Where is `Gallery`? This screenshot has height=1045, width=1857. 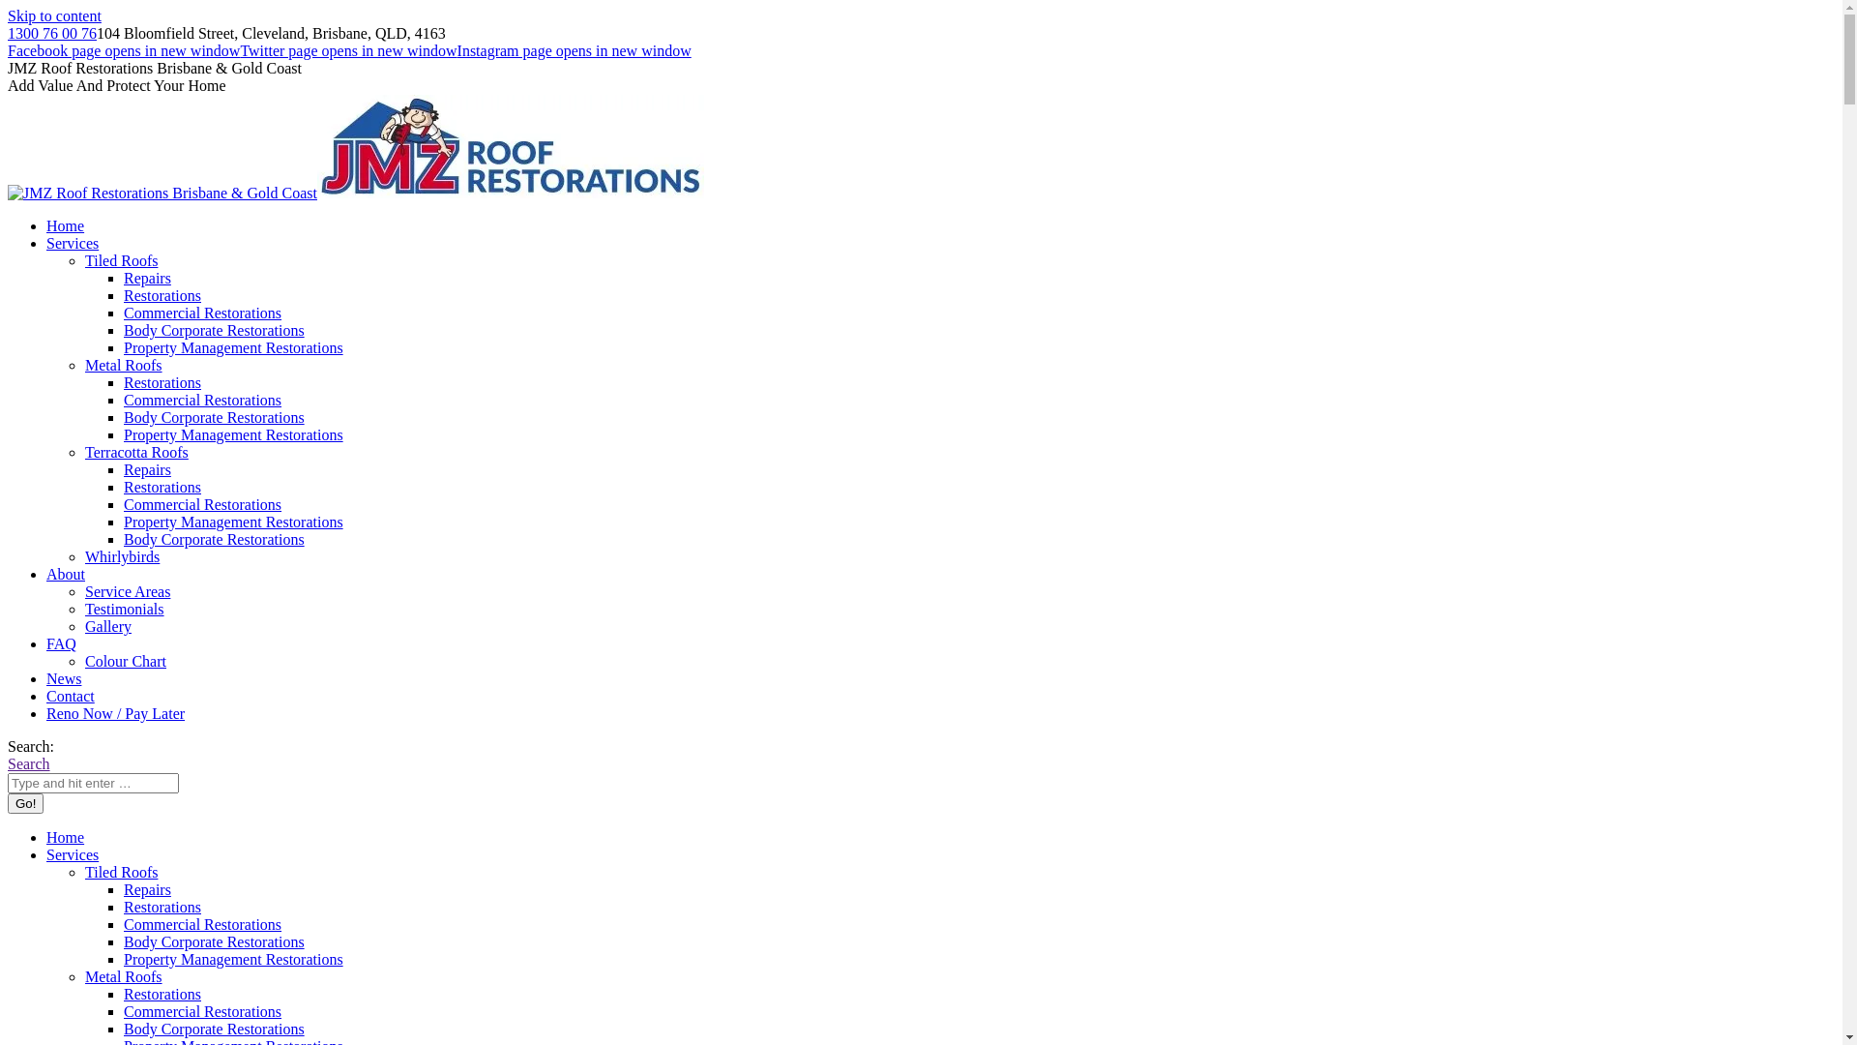 Gallery is located at coordinates (108, 627).